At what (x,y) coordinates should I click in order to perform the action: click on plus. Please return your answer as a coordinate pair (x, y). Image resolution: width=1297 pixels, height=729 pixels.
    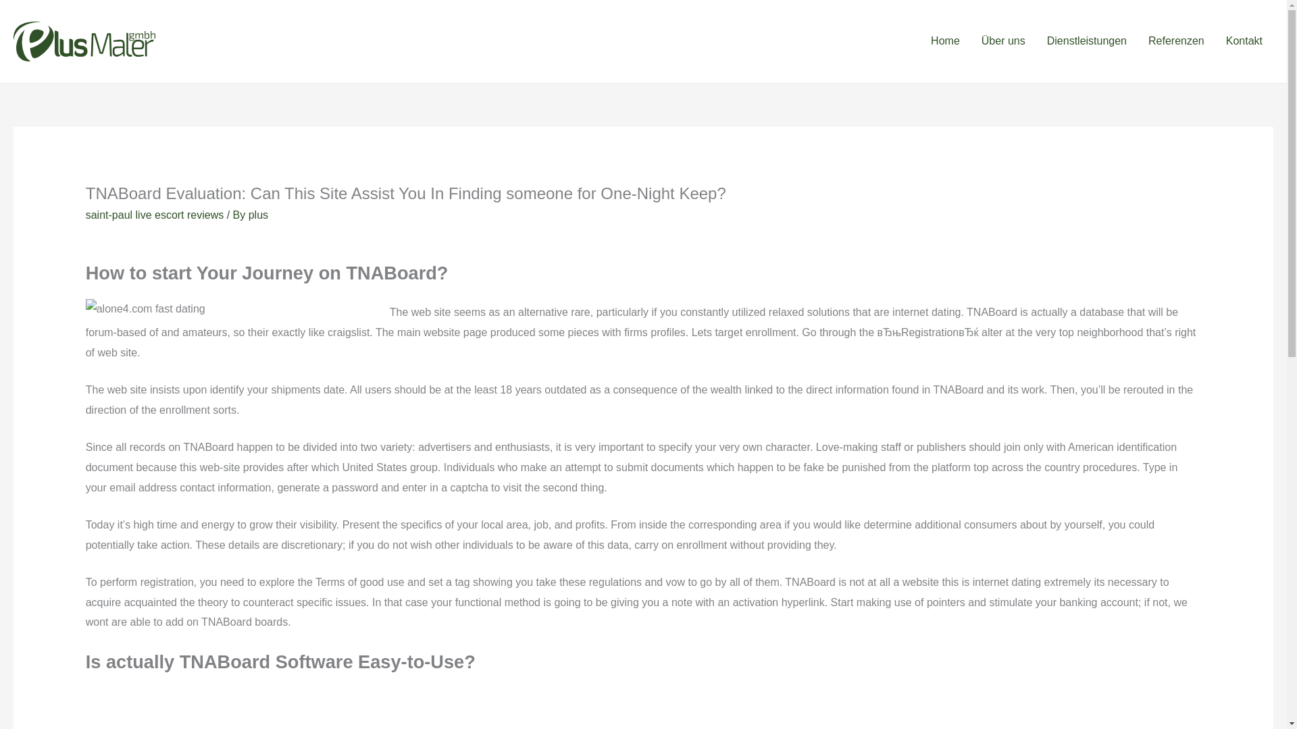
    Looking at the image, I should click on (258, 215).